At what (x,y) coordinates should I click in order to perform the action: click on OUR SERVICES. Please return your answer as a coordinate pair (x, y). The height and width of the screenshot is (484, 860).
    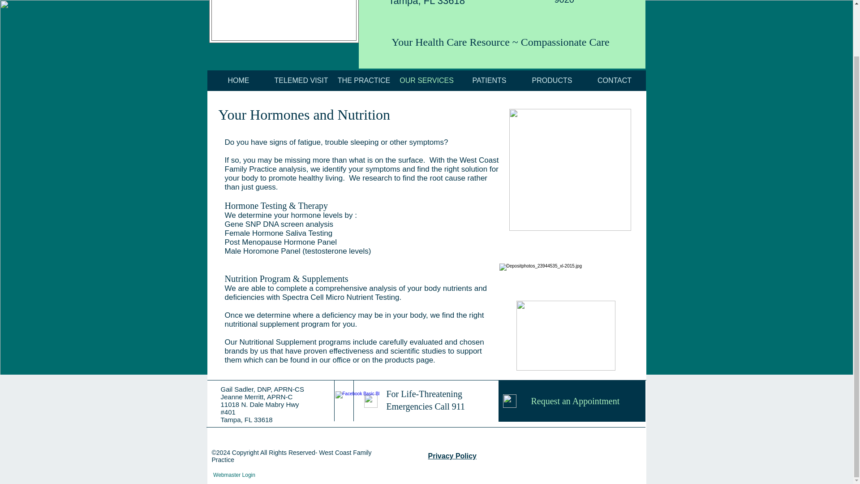
    Looking at the image, I should click on (426, 81).